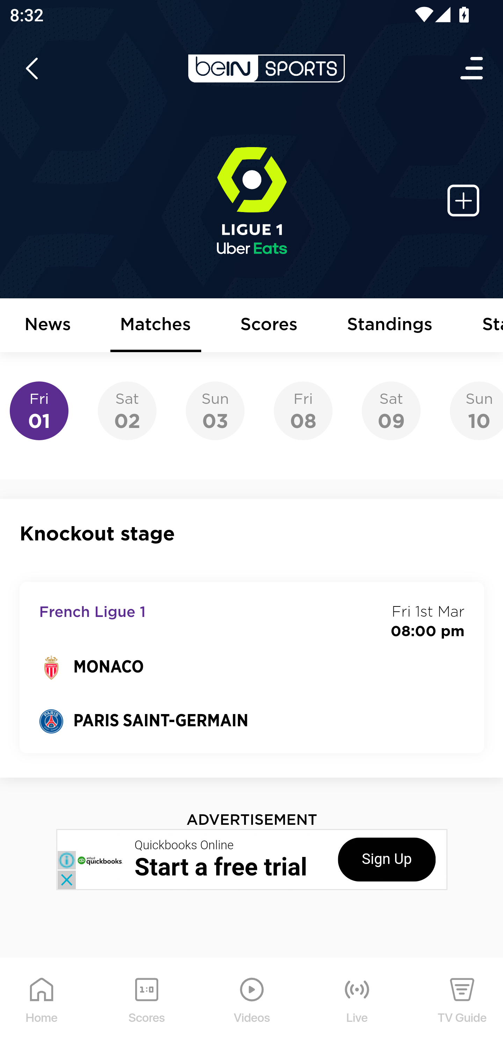 This screenshot has height=1062, width=503. I want to click on Sign Up, so click(387, 859).